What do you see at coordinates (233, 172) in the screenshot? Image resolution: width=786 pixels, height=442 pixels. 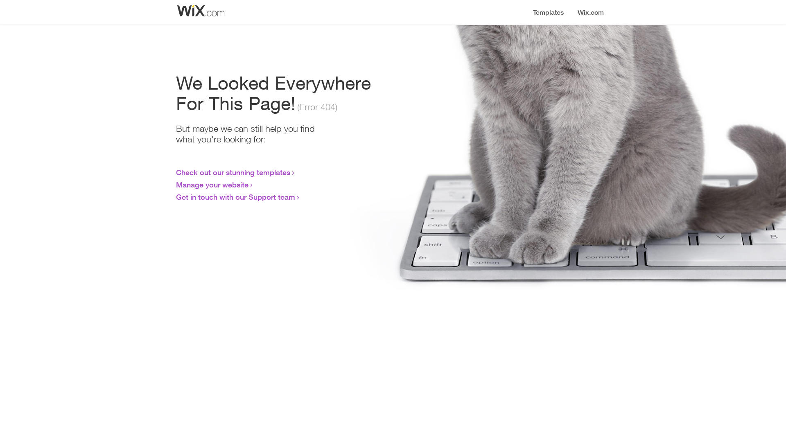 I see `Check out our stunning templates` at bounding box center [233, 172].